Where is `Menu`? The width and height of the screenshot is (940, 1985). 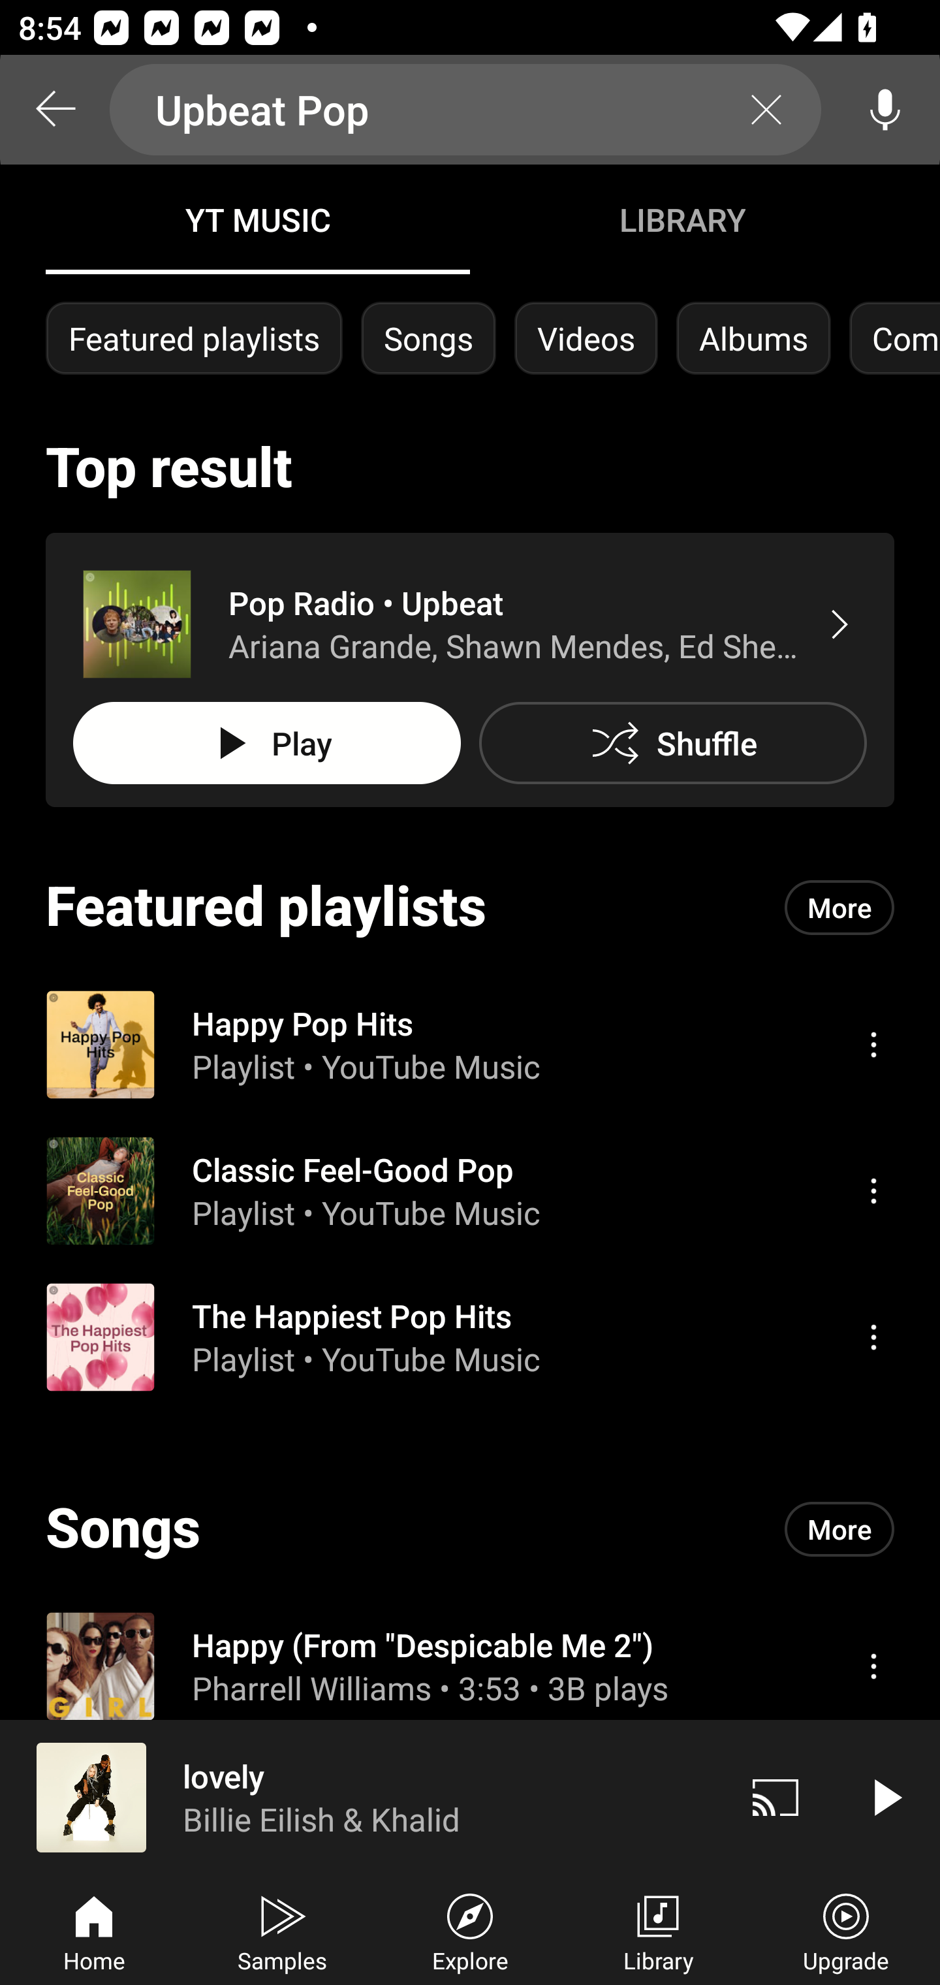
Menu is located at coordinates (873, 1043).